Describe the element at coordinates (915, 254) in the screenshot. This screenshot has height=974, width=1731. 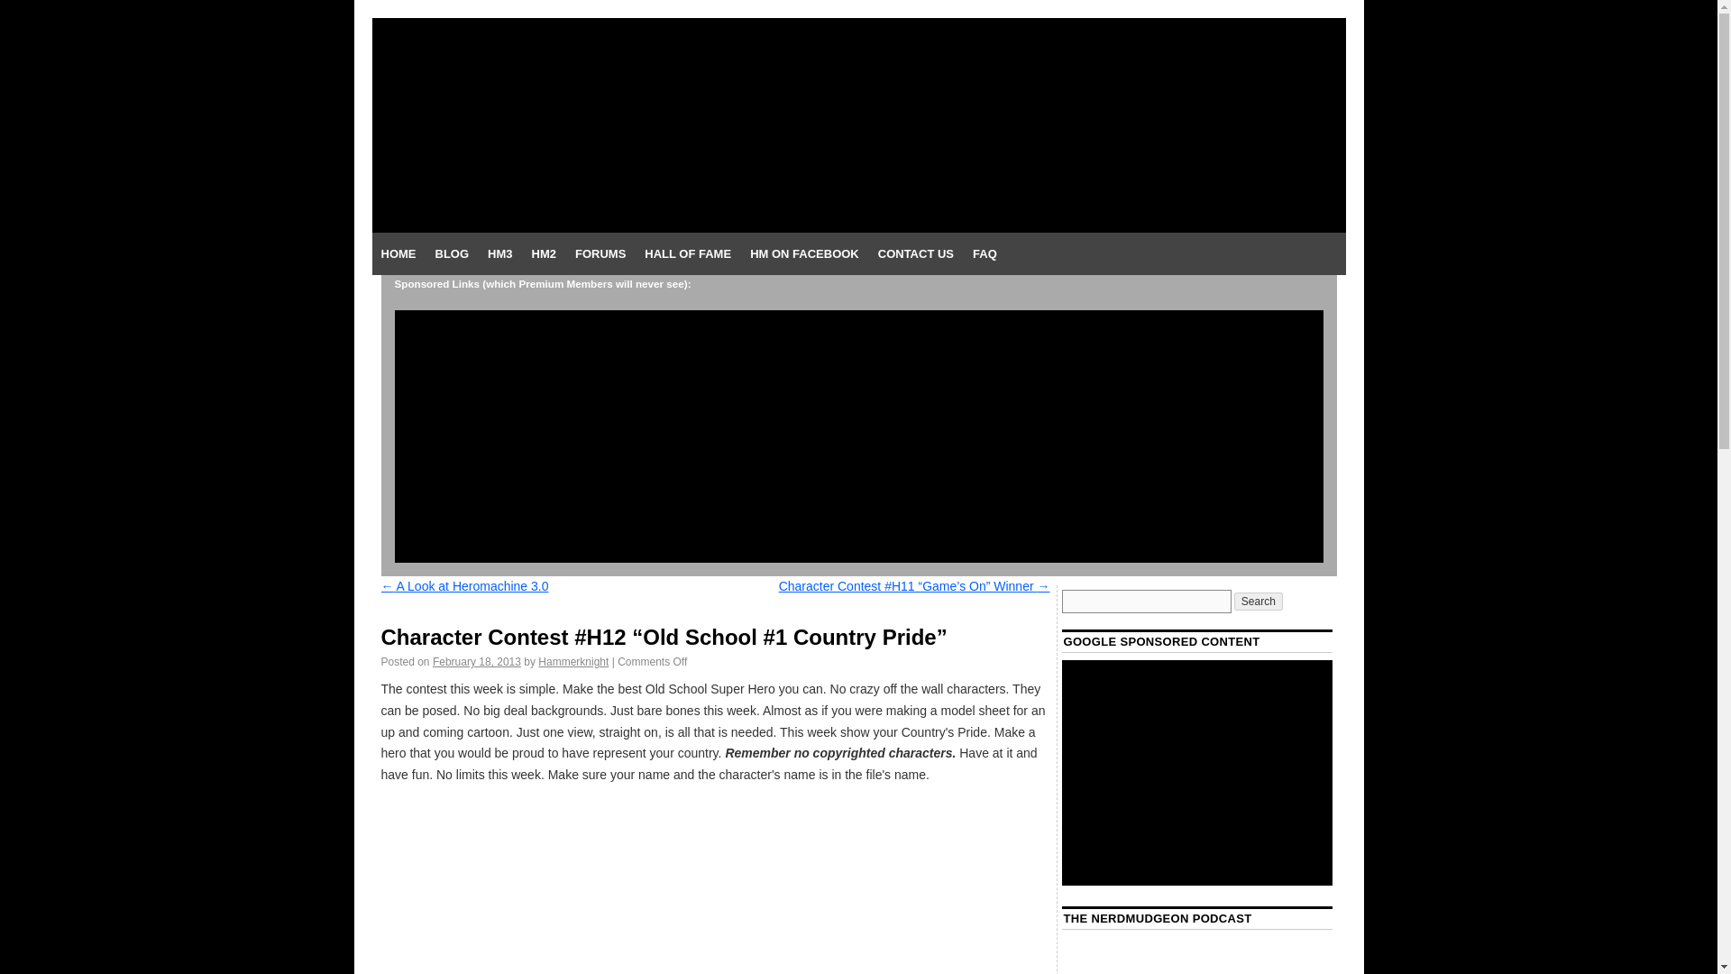
I see `CONTACT US` at that location.